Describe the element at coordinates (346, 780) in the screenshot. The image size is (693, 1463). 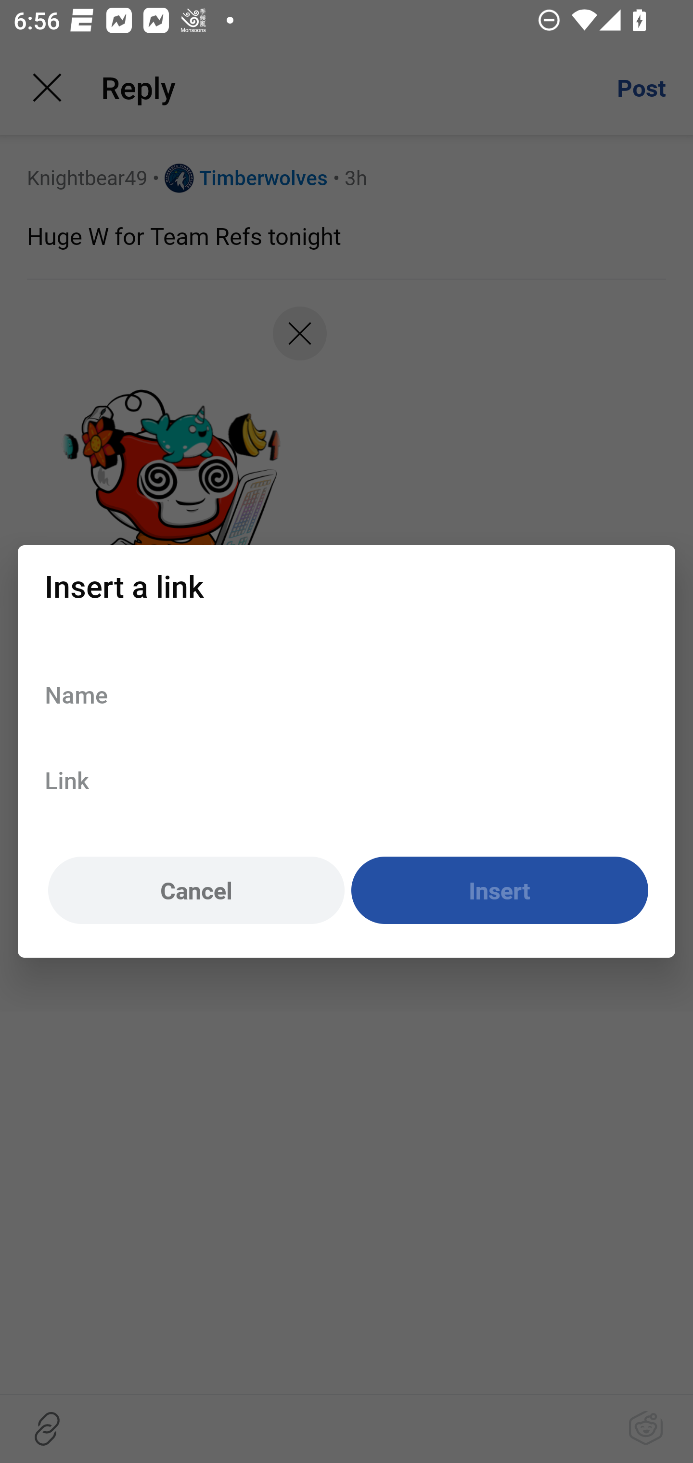
I see `Link` at that location.